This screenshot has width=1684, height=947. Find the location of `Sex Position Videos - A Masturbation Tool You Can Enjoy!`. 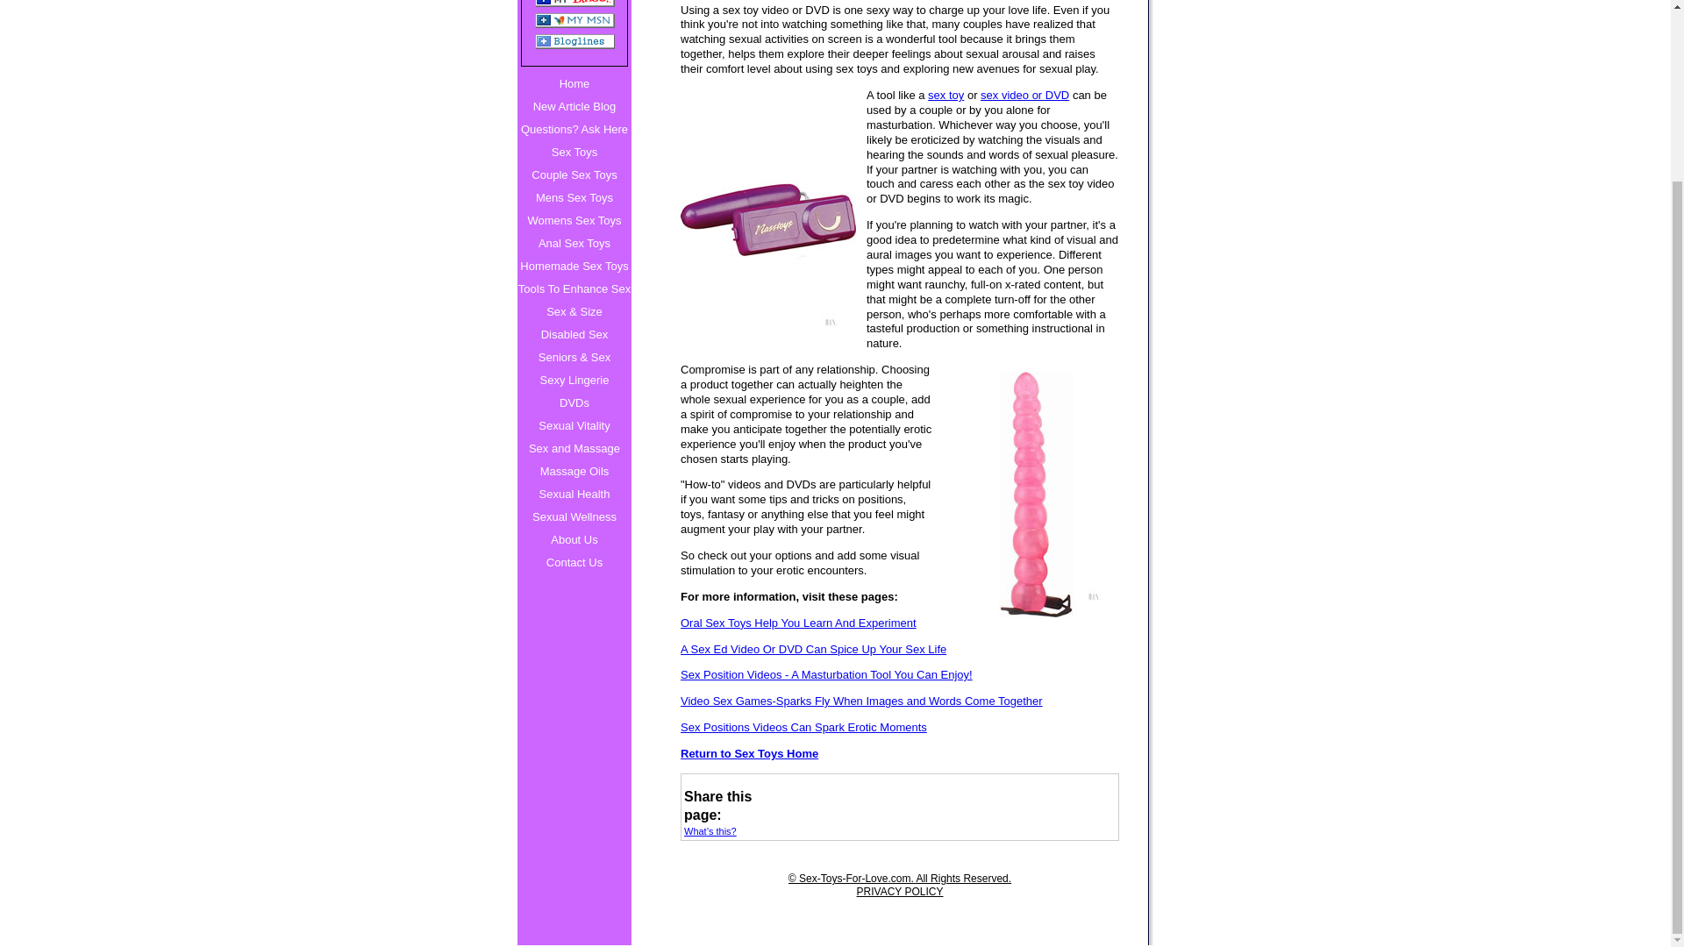

Sex Position Videos - A Masturbation Tool You Can Enjoy! is located at coordinates (900, 675).